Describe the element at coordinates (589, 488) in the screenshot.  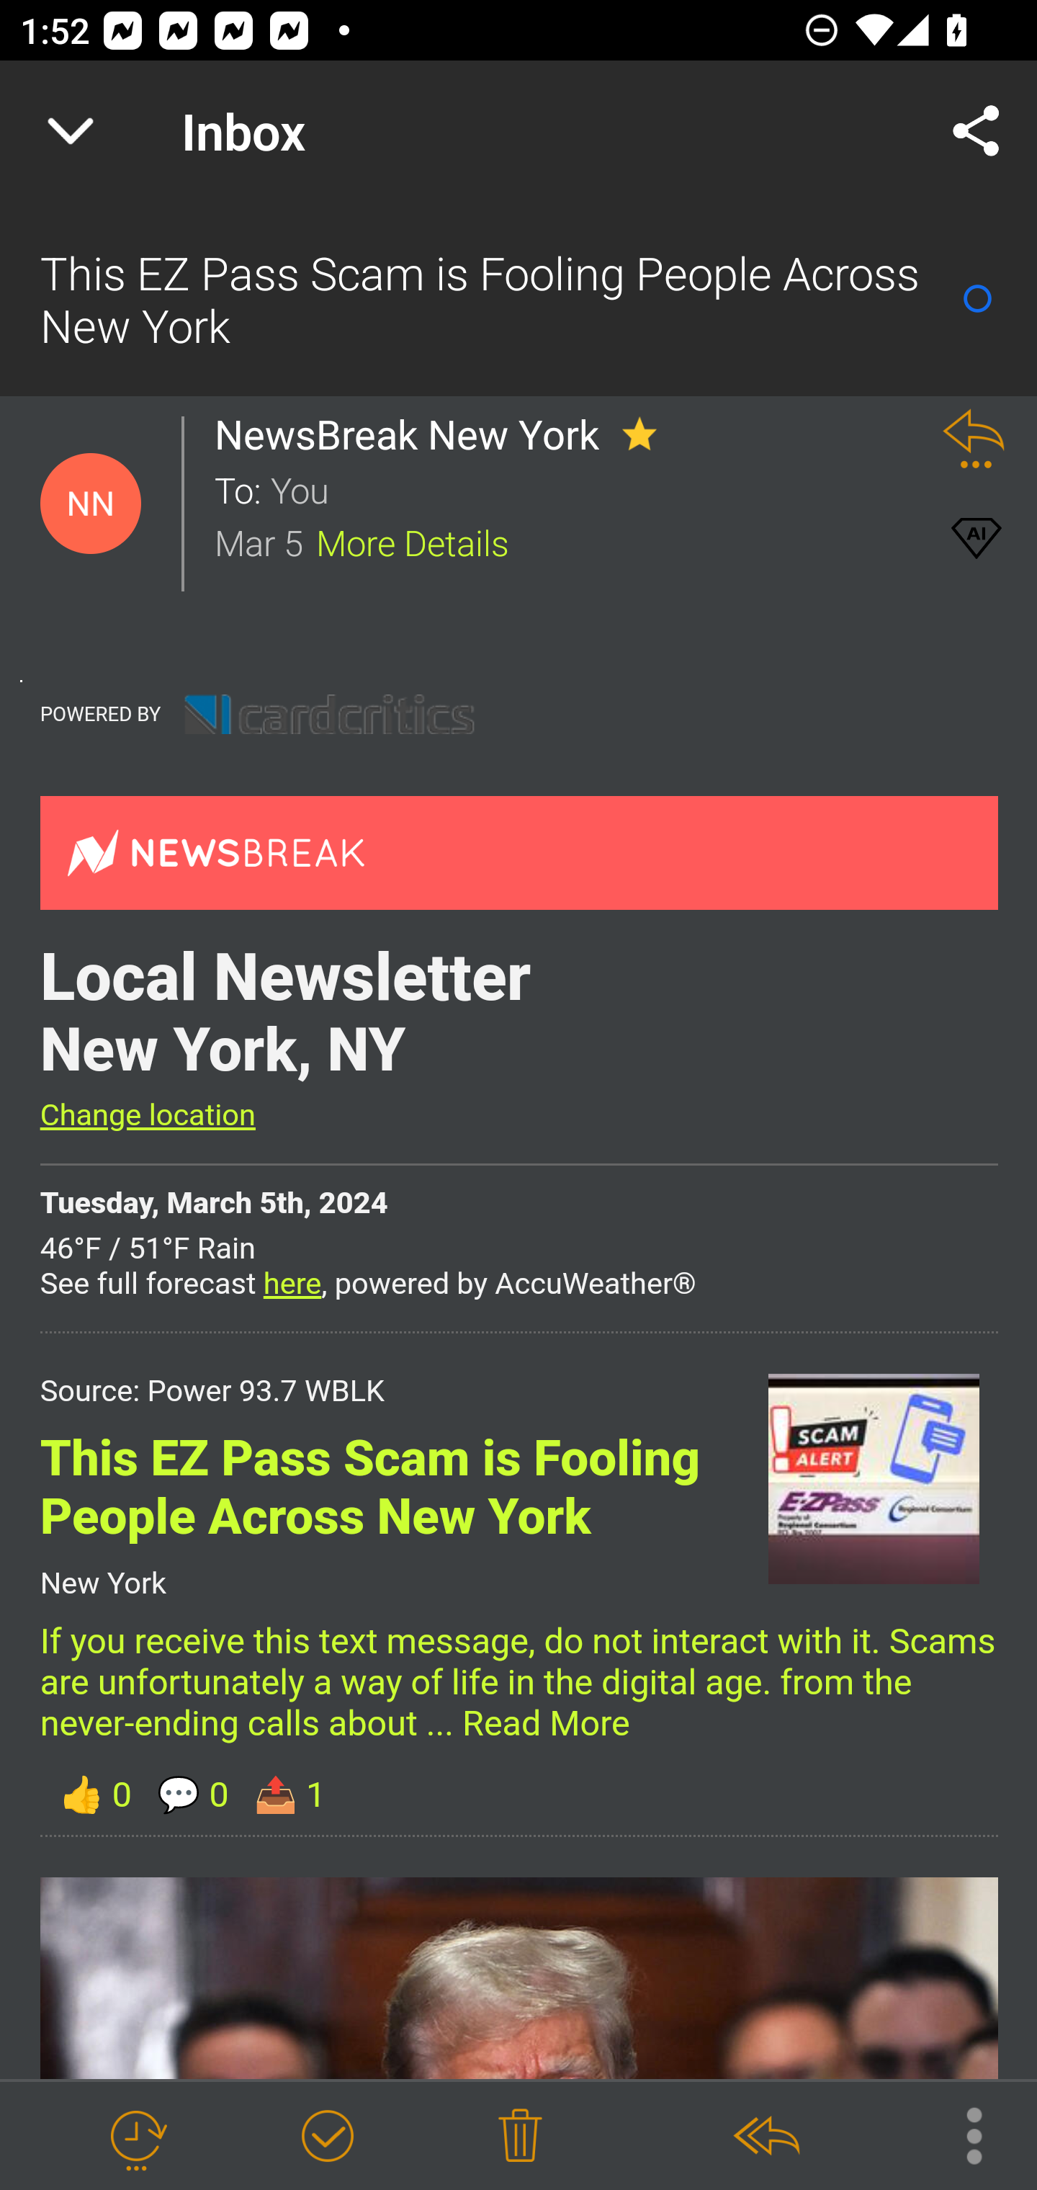
I see `You` at that location.